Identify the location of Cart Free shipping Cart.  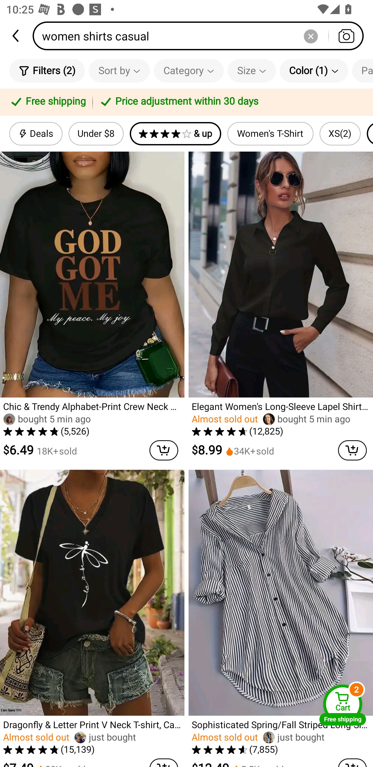
(343, 705).